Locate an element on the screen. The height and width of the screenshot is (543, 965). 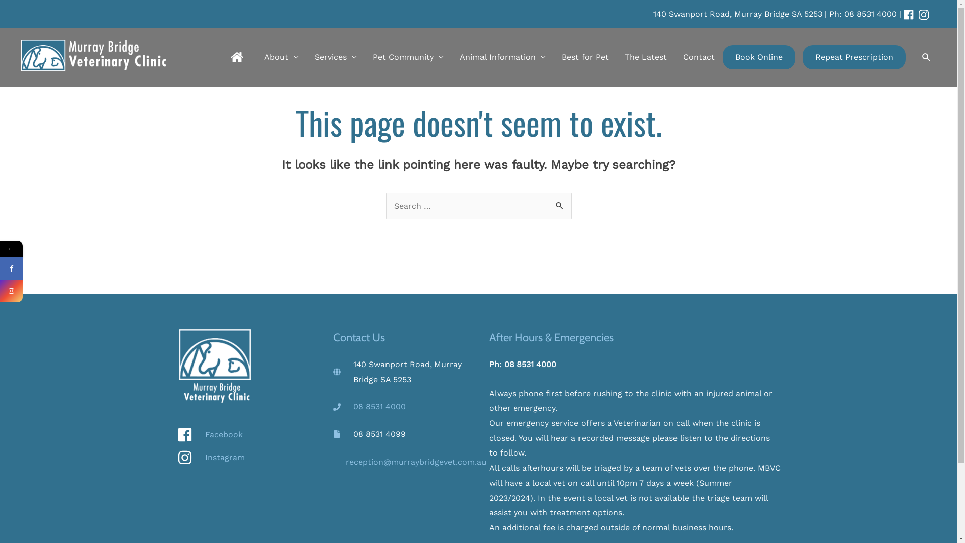
Best for Pet is located at coordinates (585, 57).